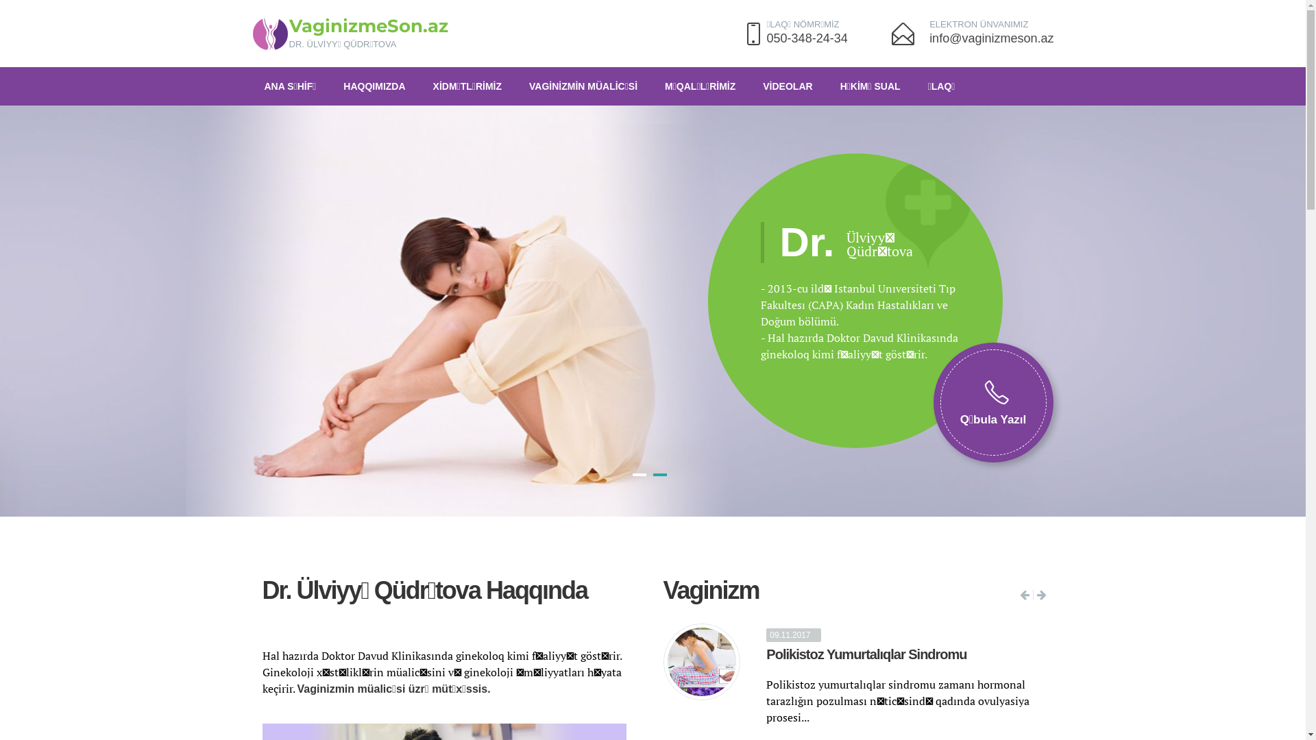 The height and width of the screenshot is (740, 1316). I want to click on info@vaginizmeson.az, so click(991, 38).